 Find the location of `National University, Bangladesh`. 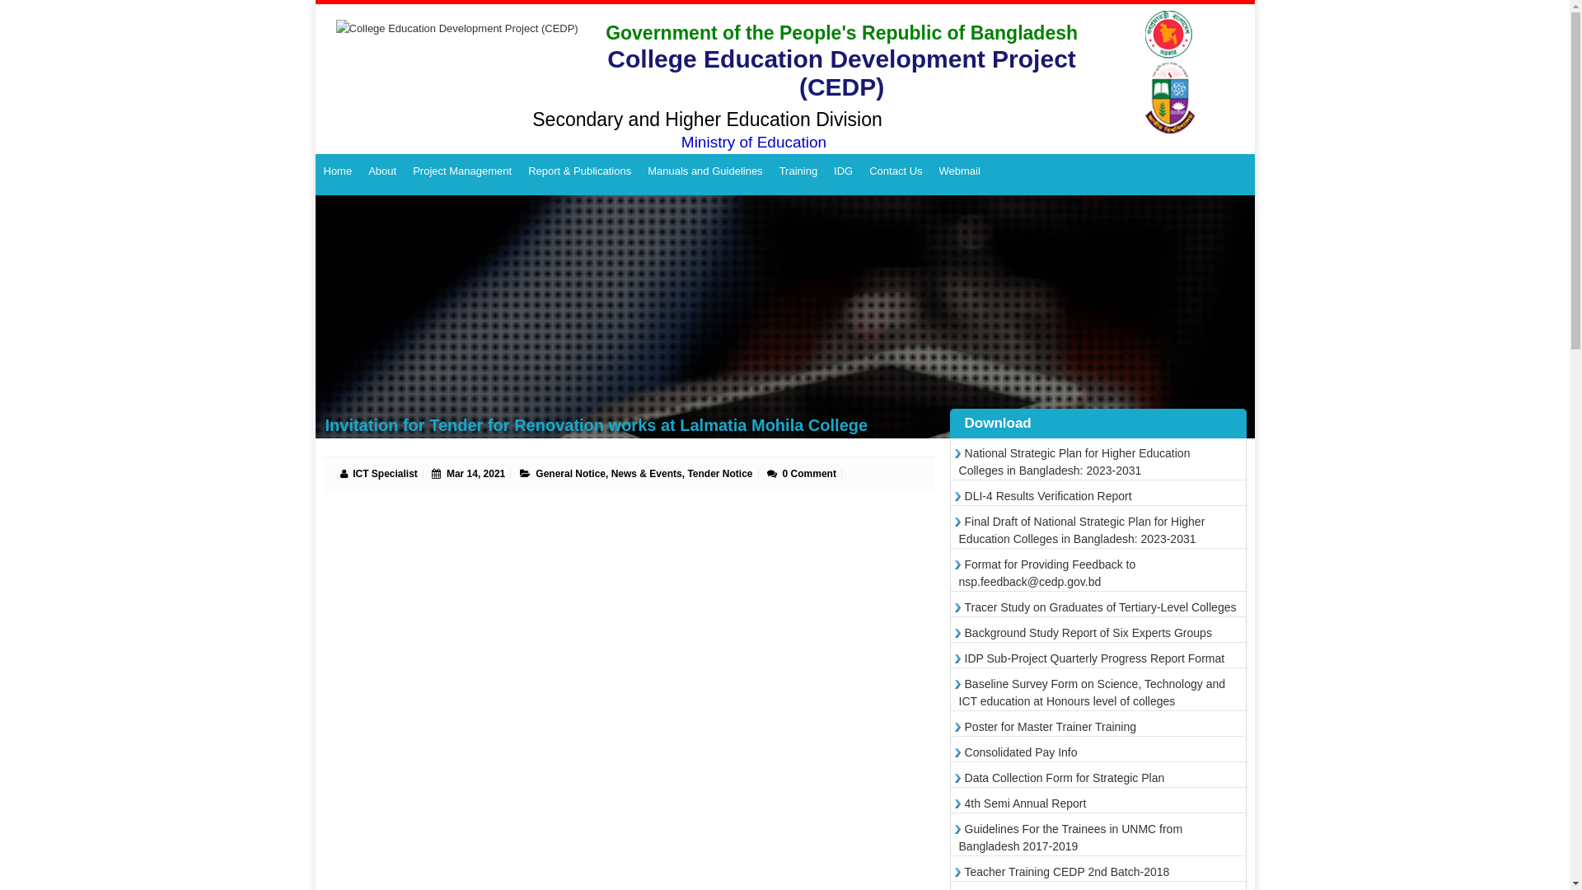

National University, Bangladesh is located at coordinates (1173, 73).